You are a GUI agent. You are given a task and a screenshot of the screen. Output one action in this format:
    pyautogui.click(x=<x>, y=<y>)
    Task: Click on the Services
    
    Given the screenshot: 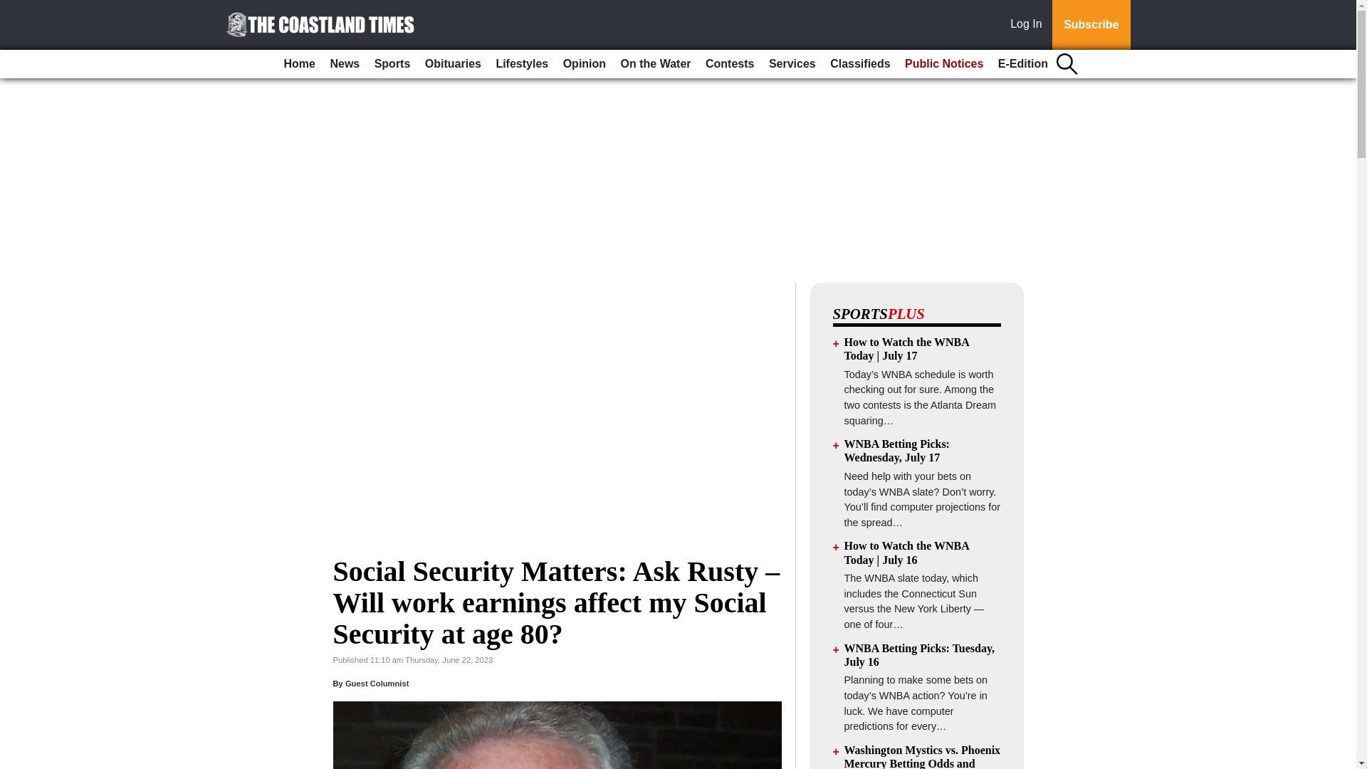 What is the action you would take?
    pyautogui.click(x=792, y=64)
    